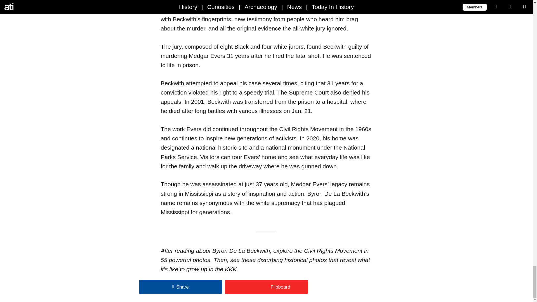  What do you see at coordinates (333, 251) in the screenshot?
I see `Civil Rights Movement` at bounding box center [333, 251].